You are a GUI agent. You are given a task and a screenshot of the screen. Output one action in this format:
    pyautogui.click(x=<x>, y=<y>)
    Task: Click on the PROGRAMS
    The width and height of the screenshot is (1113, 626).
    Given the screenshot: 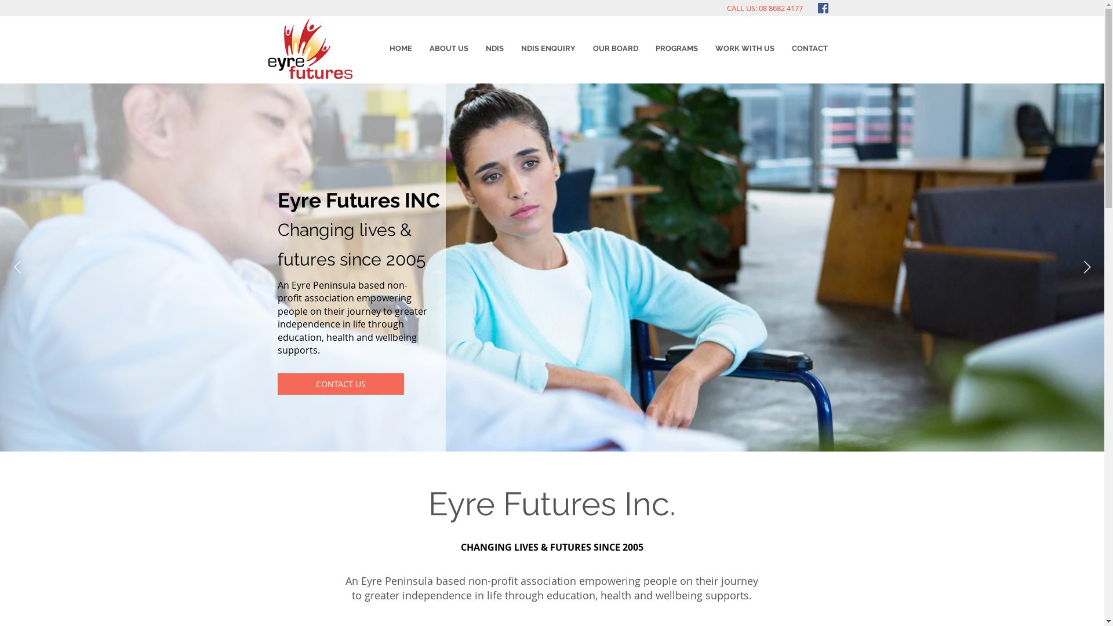 What is the action you would take?
    pyautogui.click(x=677, y=49)
    